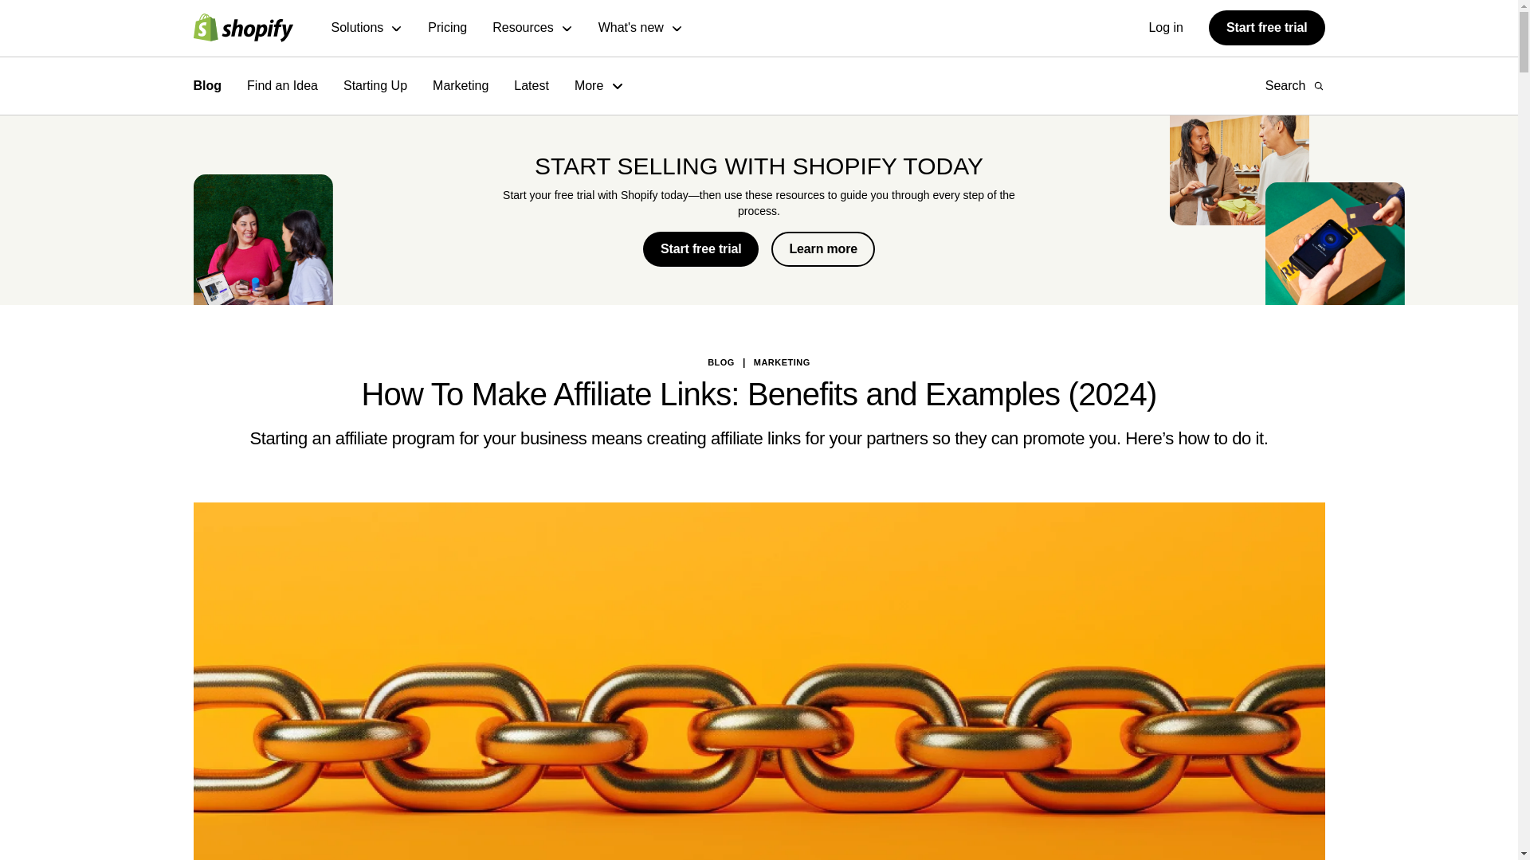 This screenshot has height=860, width=1530. I want to click on Pricing, so click(447, 29).